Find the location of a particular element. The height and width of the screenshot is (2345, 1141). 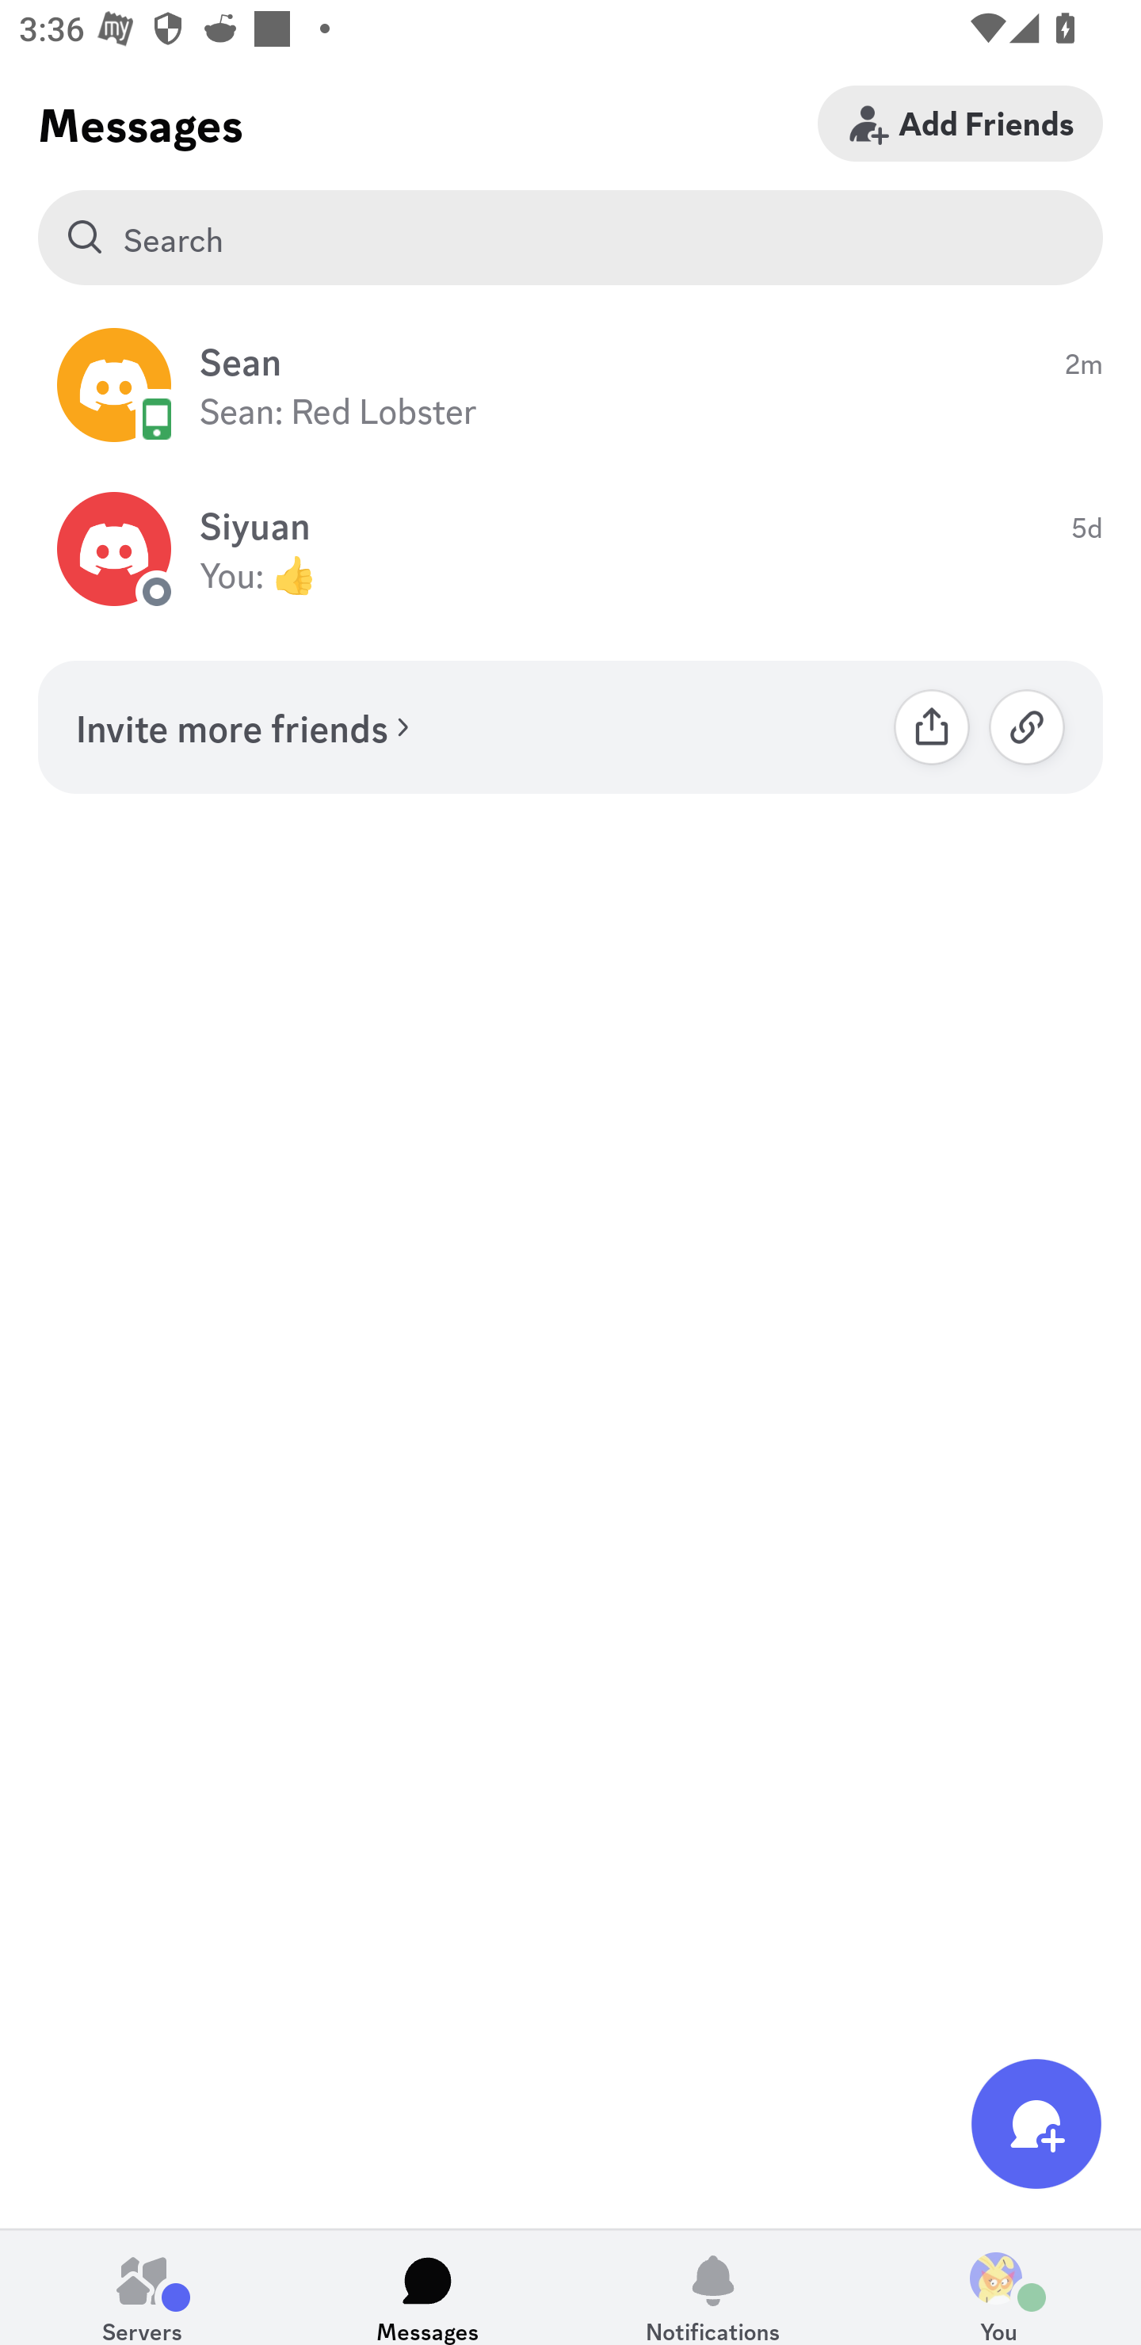

Add Friends is located at coordinates (960, 123).